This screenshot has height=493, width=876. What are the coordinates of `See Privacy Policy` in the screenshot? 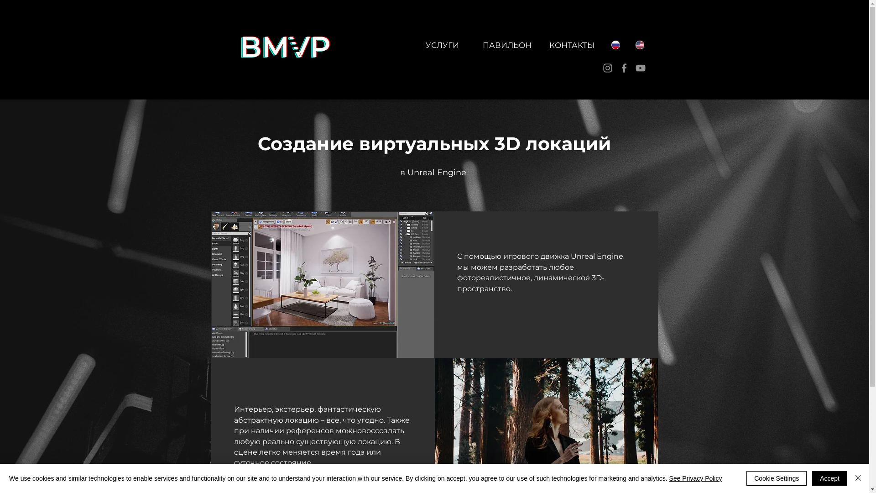 It's located at (696, 478).